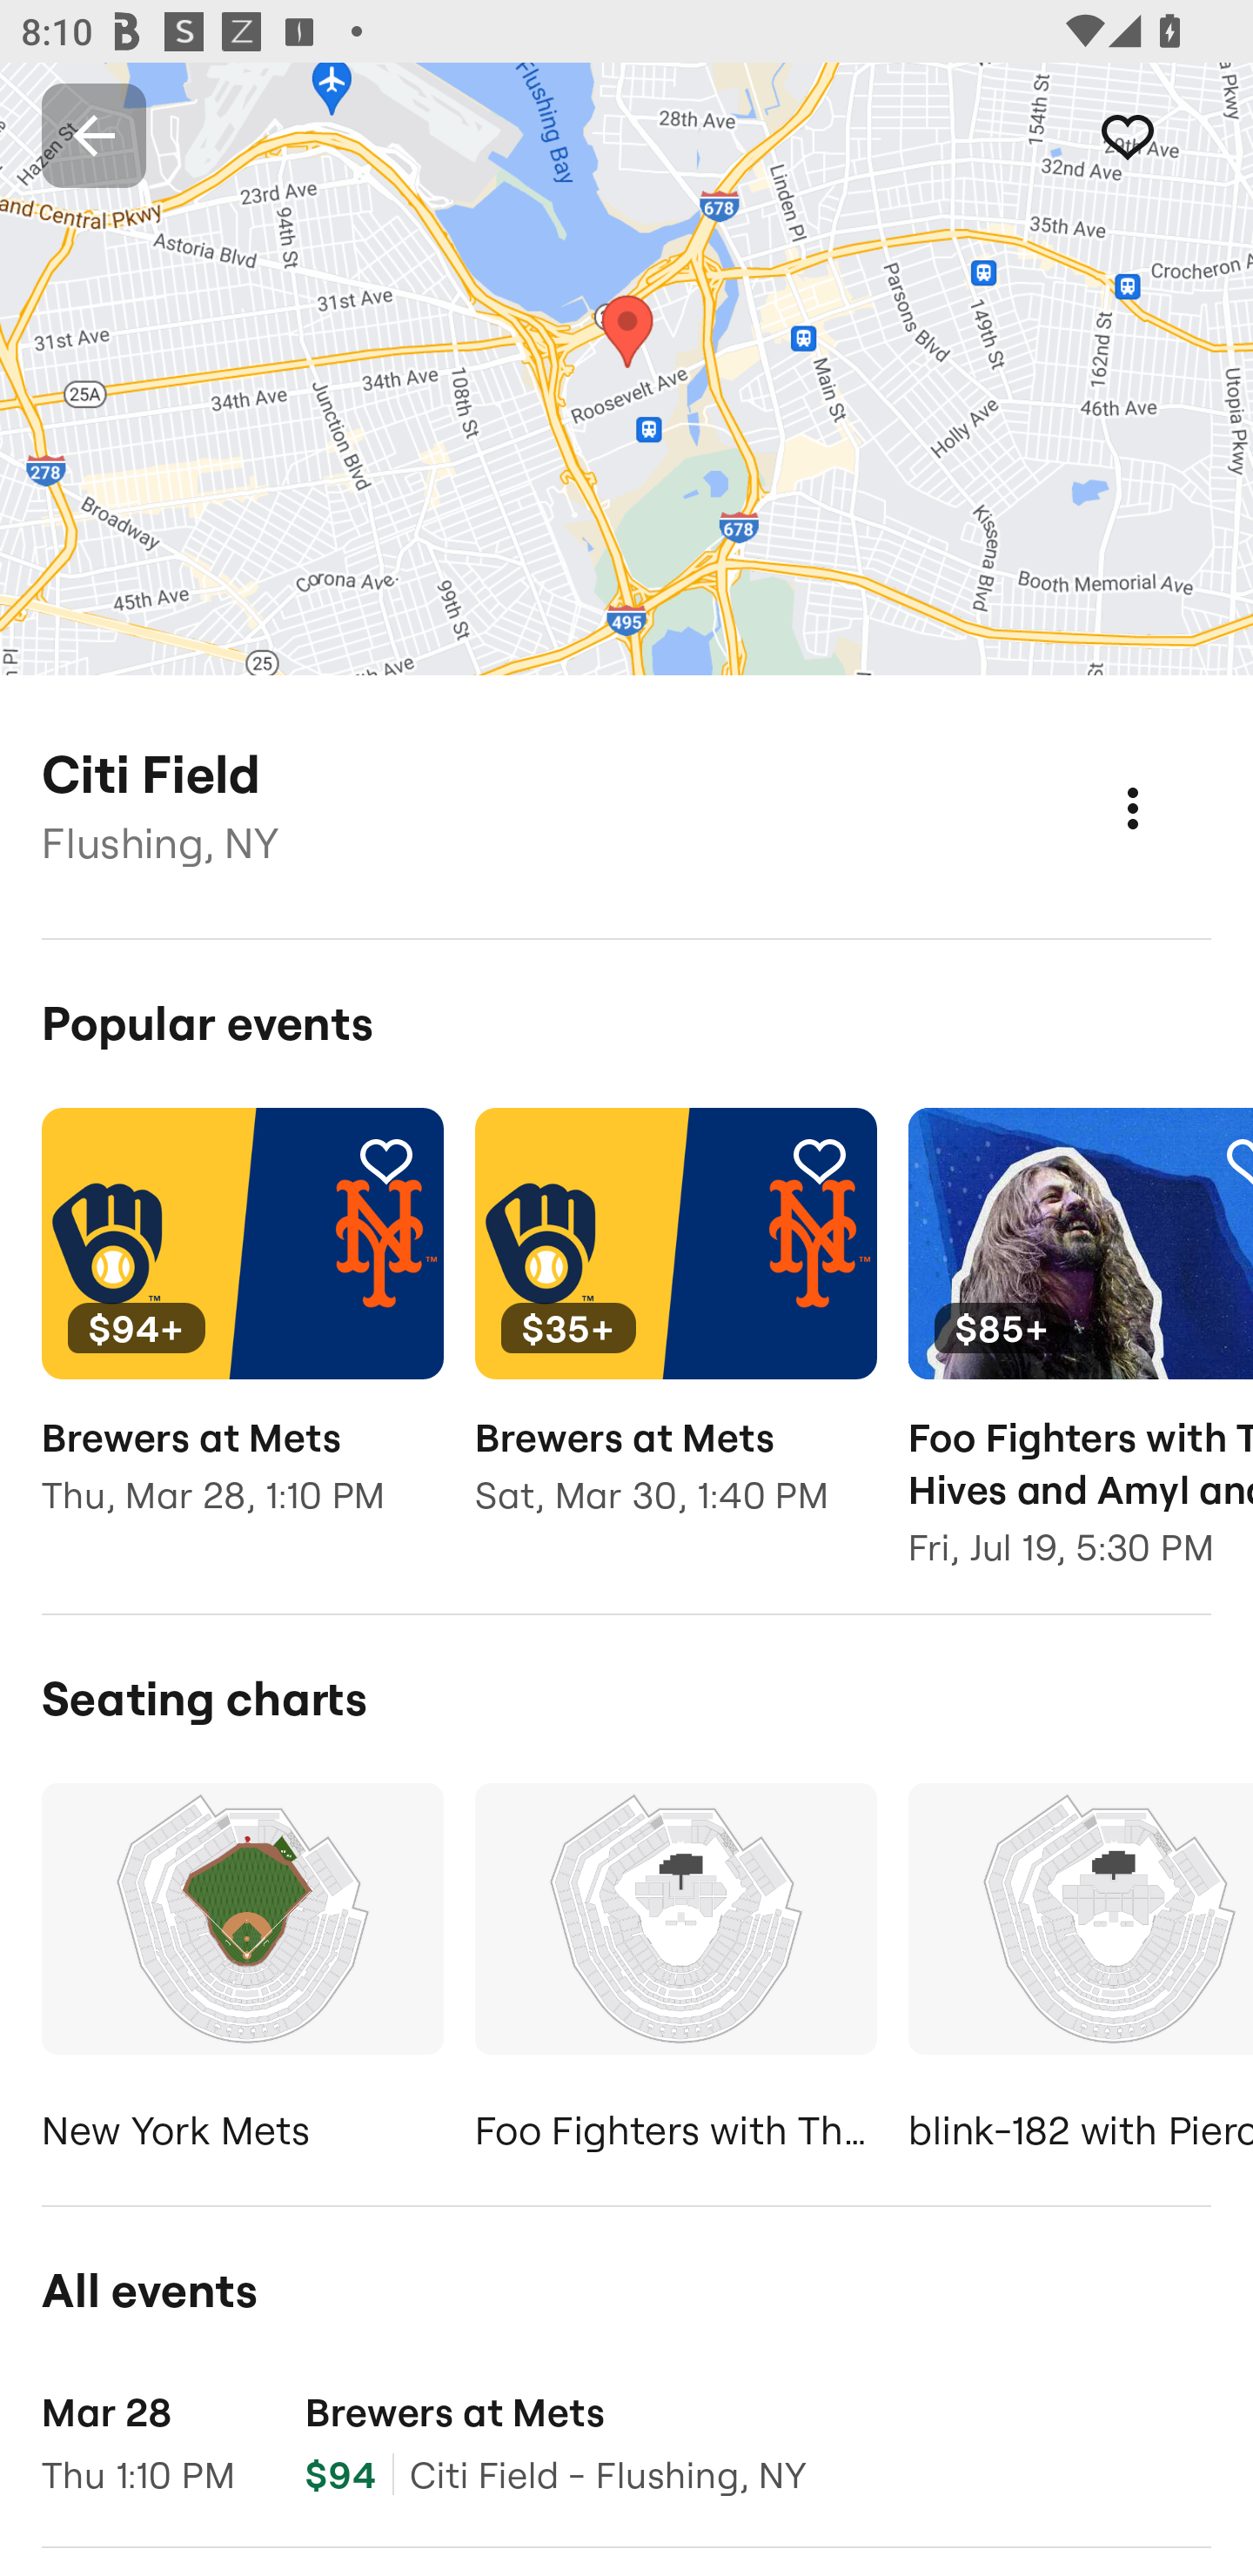 The height and width of the screenshot is (2576, 1253). I want to click on blink-182 with Pierce the Veil, so click(1081, 1973).